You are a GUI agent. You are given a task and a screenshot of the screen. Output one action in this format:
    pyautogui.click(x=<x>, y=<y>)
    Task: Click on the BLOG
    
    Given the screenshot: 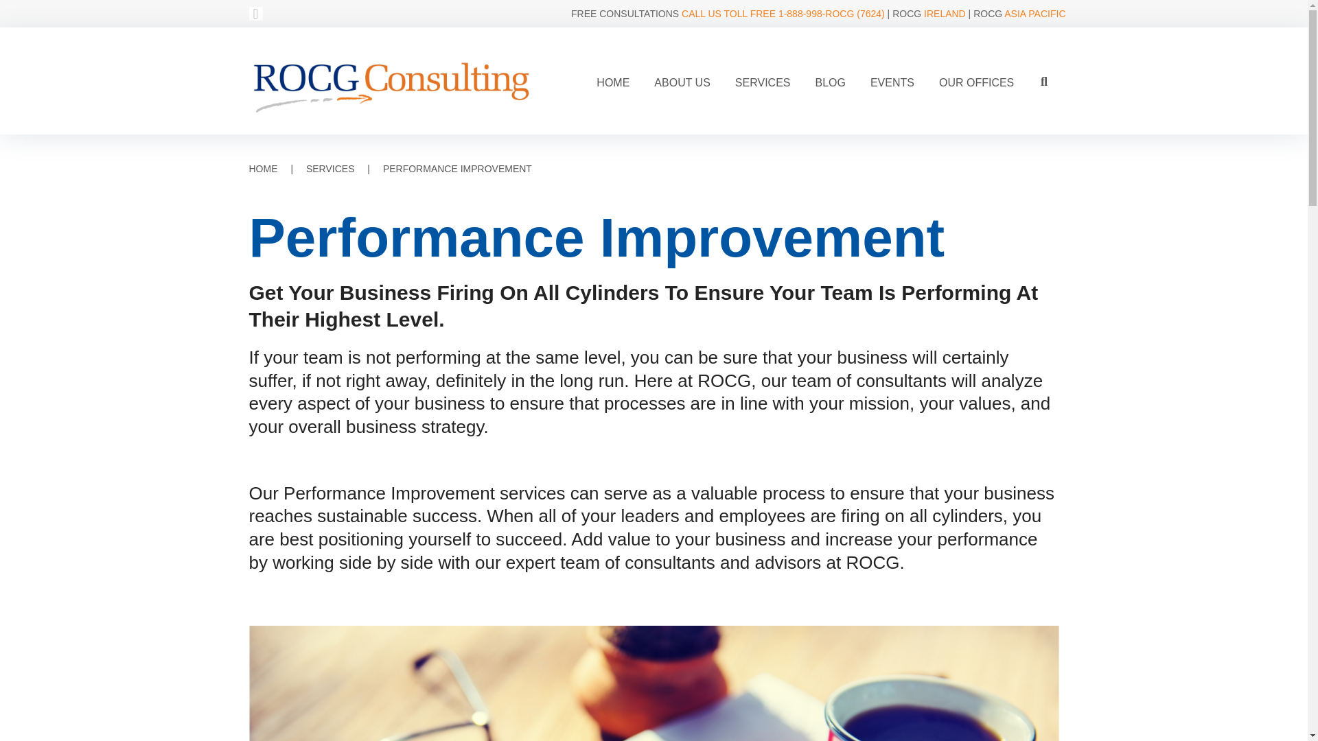 What is the action you would take?
    pyautogui.click(x=830, y=82)
    